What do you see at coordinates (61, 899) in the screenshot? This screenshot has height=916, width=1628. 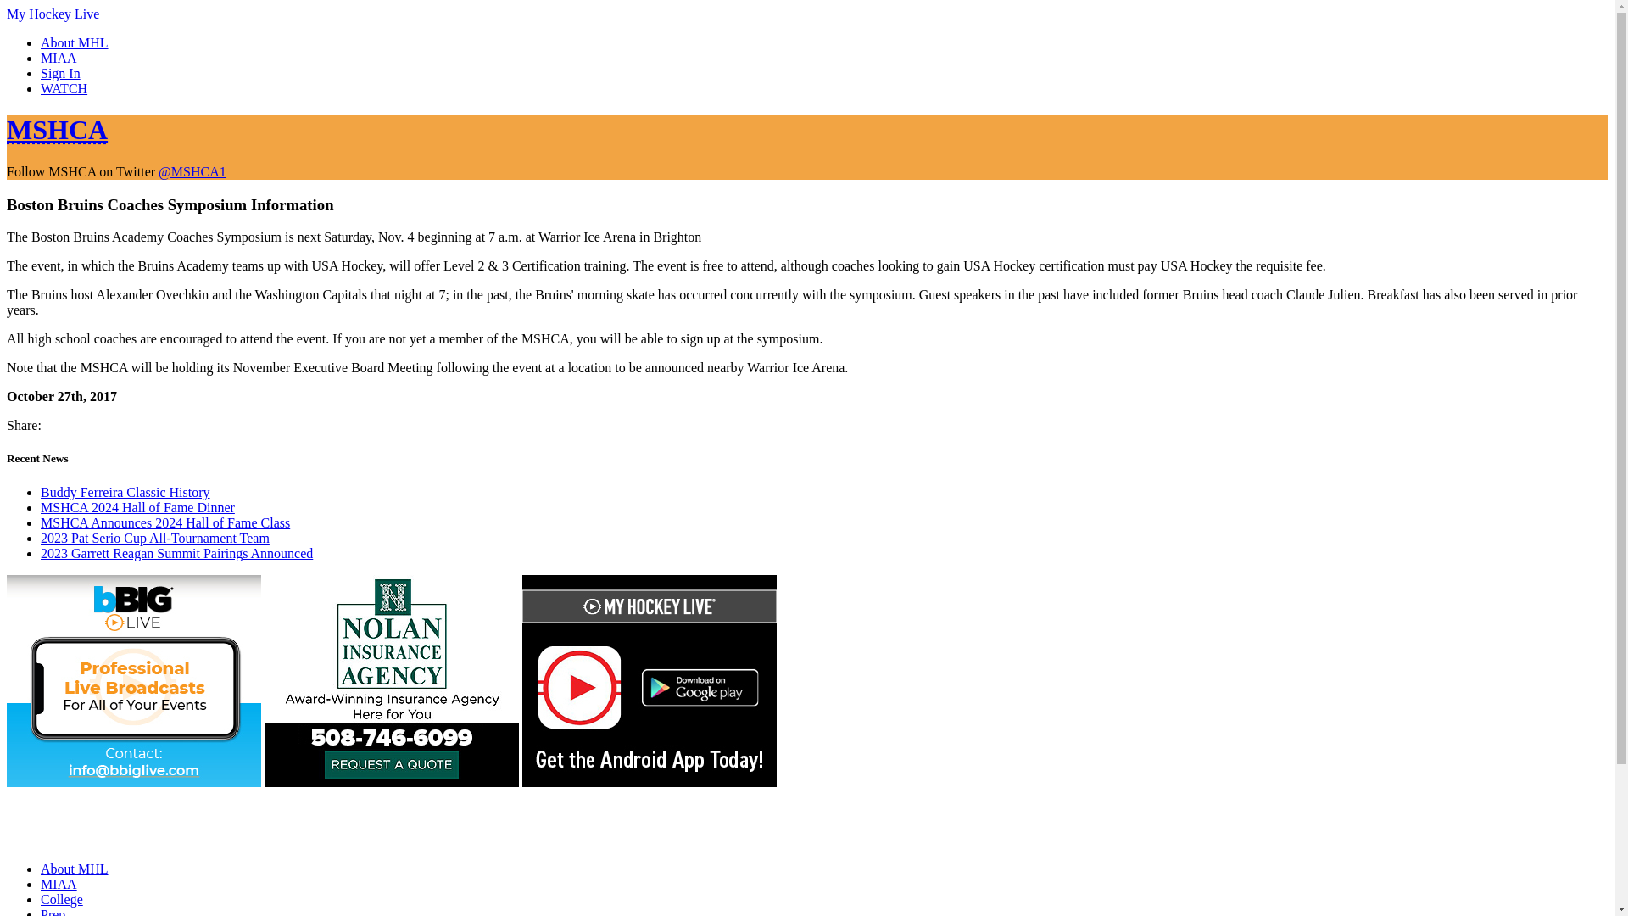 I see `College` at bounding box center [61, 899].